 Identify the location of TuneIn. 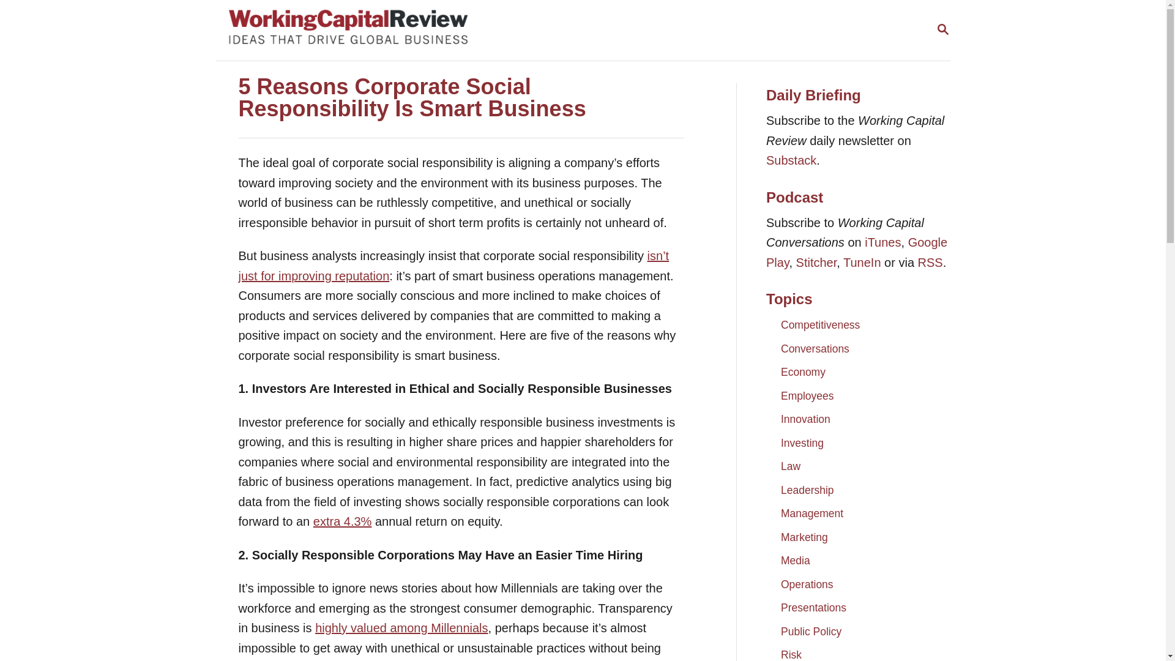
(795, 561).